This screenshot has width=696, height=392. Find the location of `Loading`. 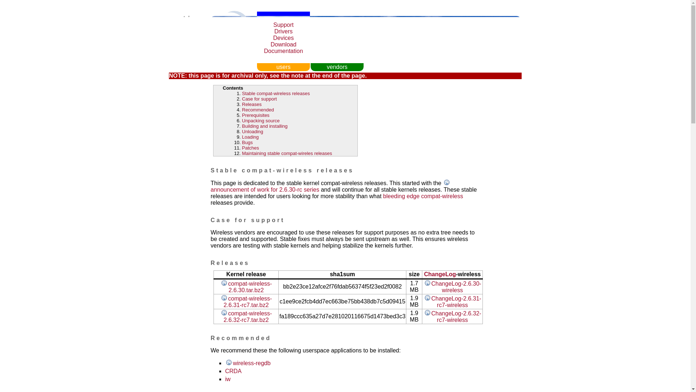

Loading is located at coordinates (250, 137).